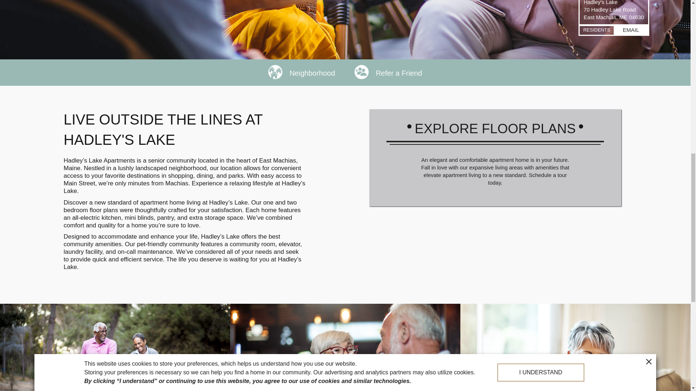 This screenshot has height=391, width=696. I want to click on refer-a-friend, so click(345, 348).